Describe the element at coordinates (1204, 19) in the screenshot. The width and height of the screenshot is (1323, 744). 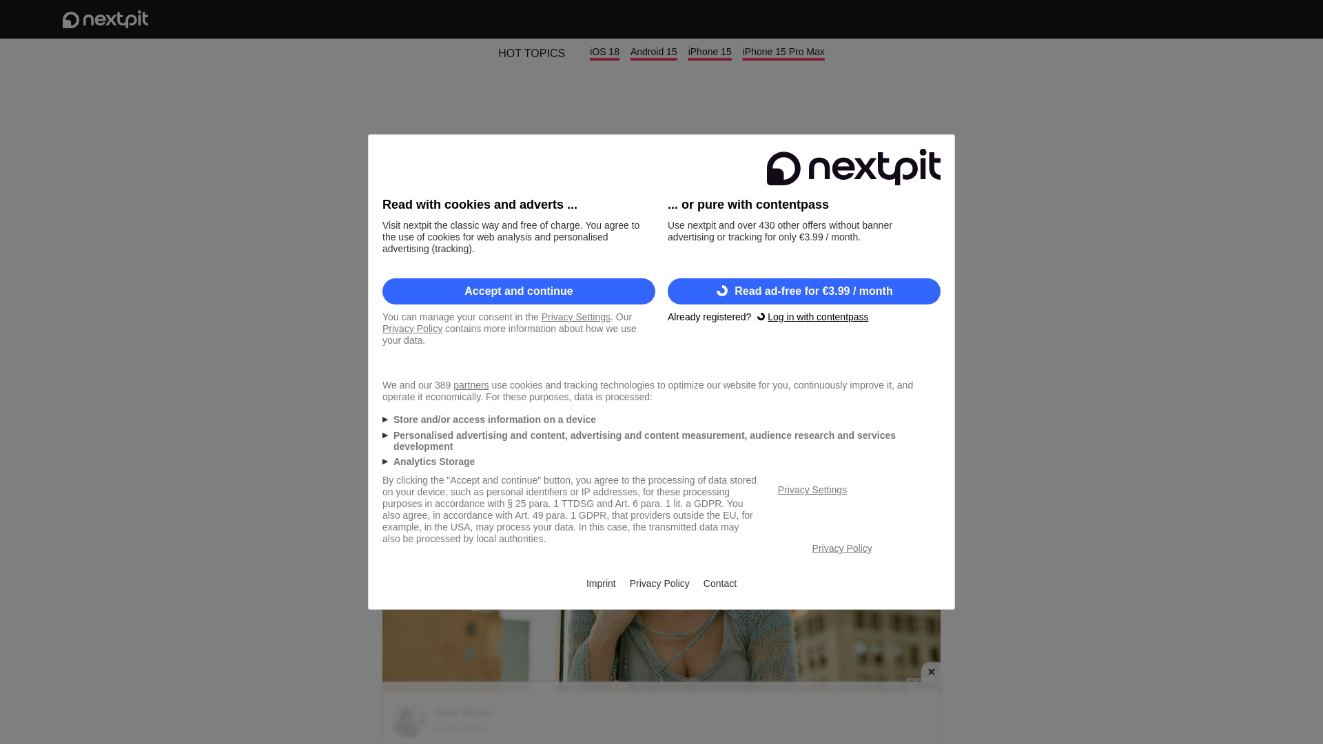
I see `Login` at that location.